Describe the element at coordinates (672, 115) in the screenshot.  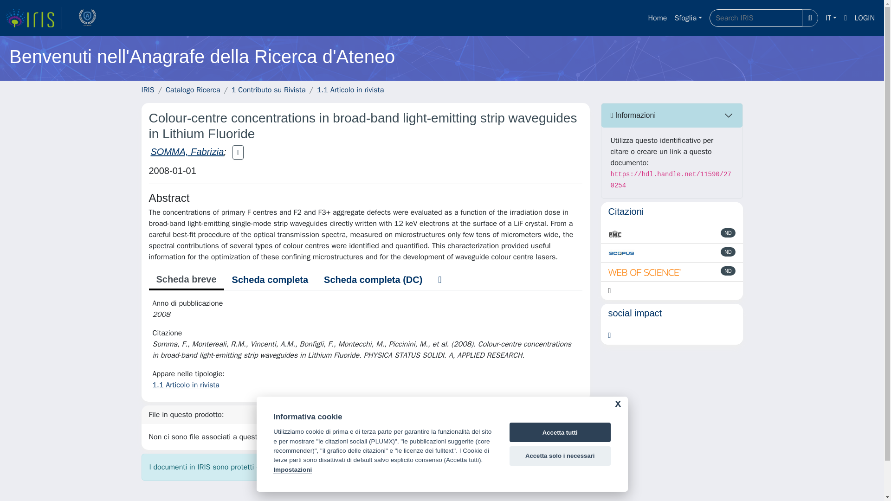
I see ` Informazioni` at that location.